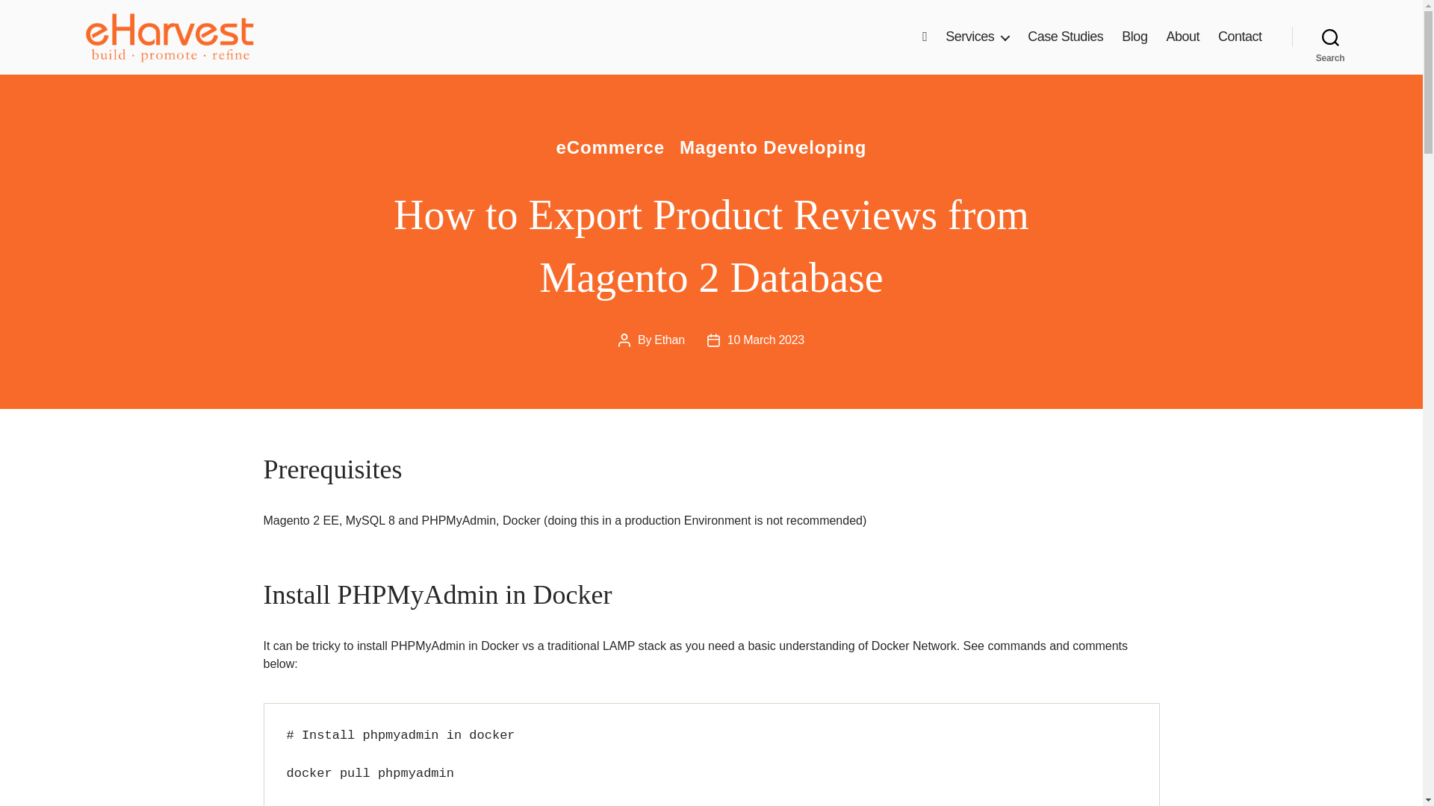 The width and height of the screenshot is (1434, 806). Describe the element at coordinates (1065, 37) in the screenshot. I see `Case Studies` at that location.